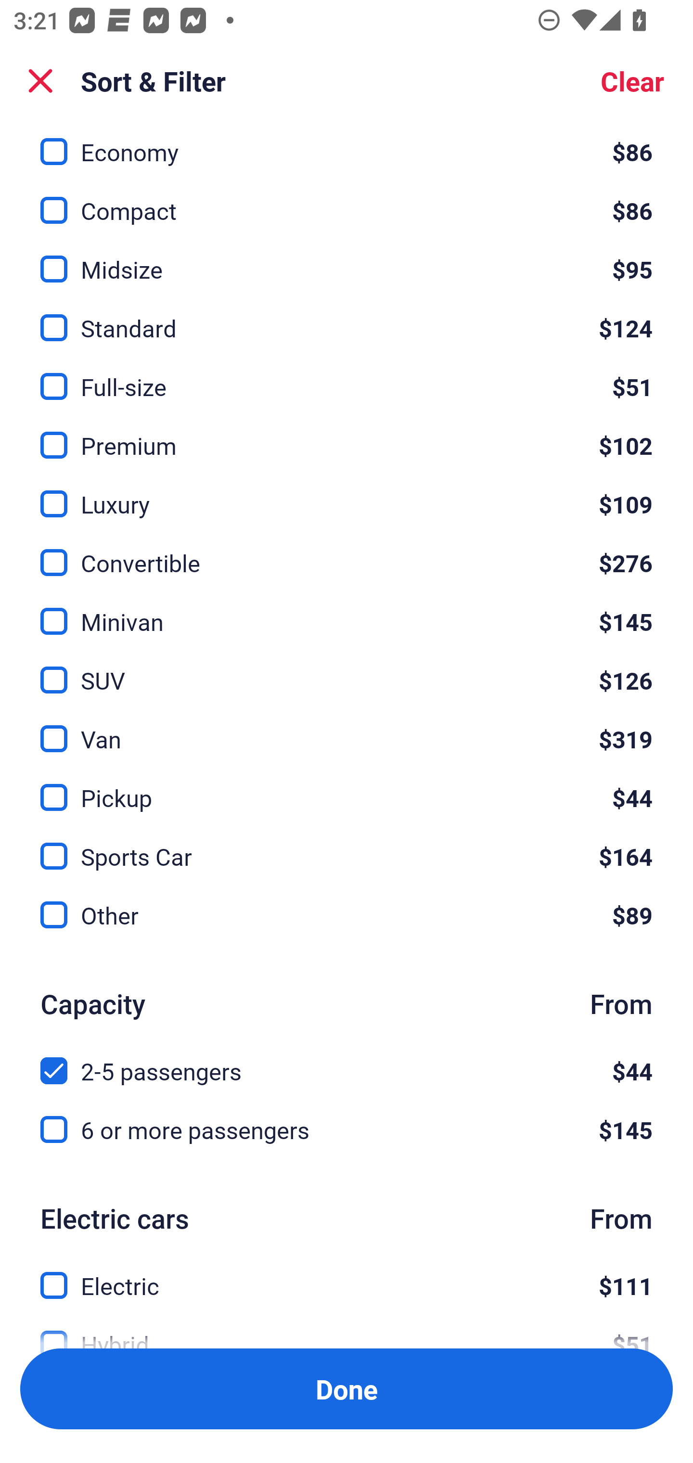  Describe the element at coordinates (346, 729) in the screenshot. I see `Van, $319 Van $319` at that location.